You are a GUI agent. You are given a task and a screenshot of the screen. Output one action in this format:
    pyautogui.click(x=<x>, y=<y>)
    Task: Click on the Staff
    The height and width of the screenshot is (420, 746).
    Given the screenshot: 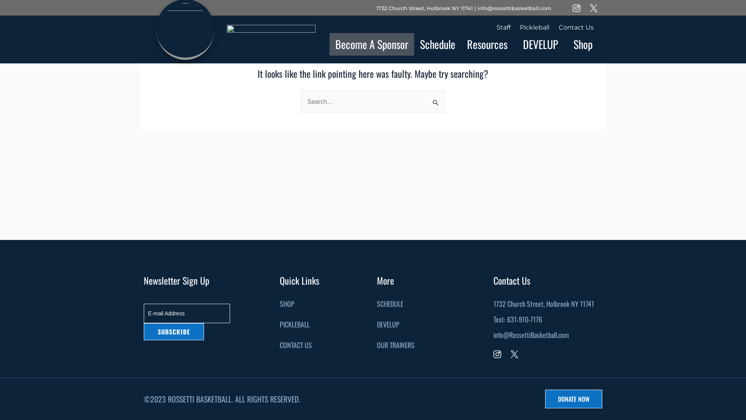 What is the action you would take?
    pyautogui.click(x=504, y=27)
    